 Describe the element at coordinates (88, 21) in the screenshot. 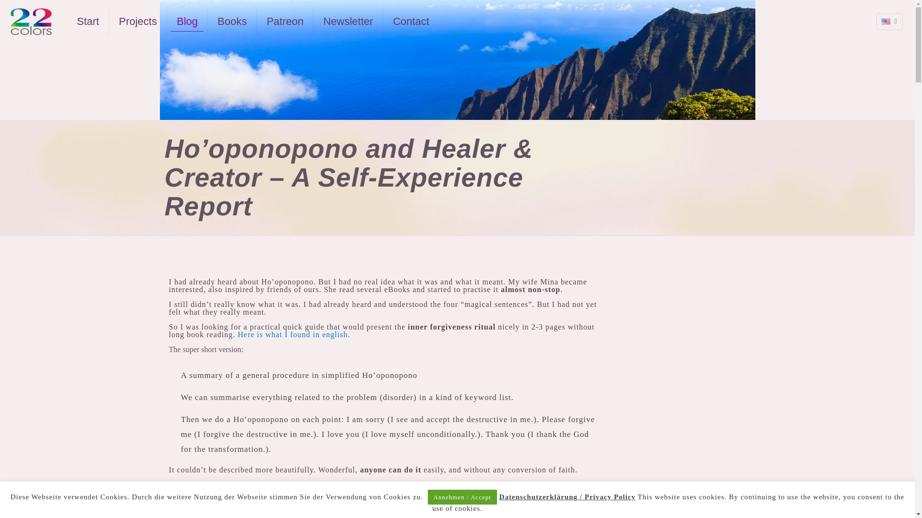

I see `Start` at that location.